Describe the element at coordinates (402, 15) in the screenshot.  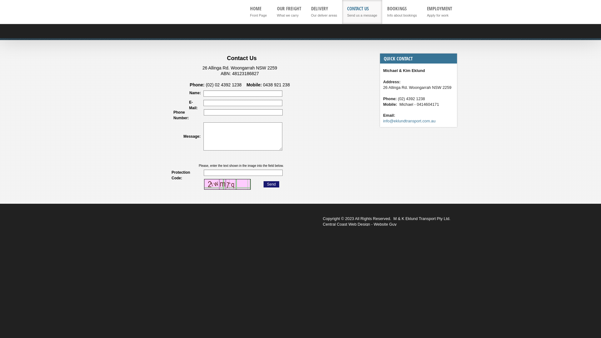
I see `Info about bookings` at that location.